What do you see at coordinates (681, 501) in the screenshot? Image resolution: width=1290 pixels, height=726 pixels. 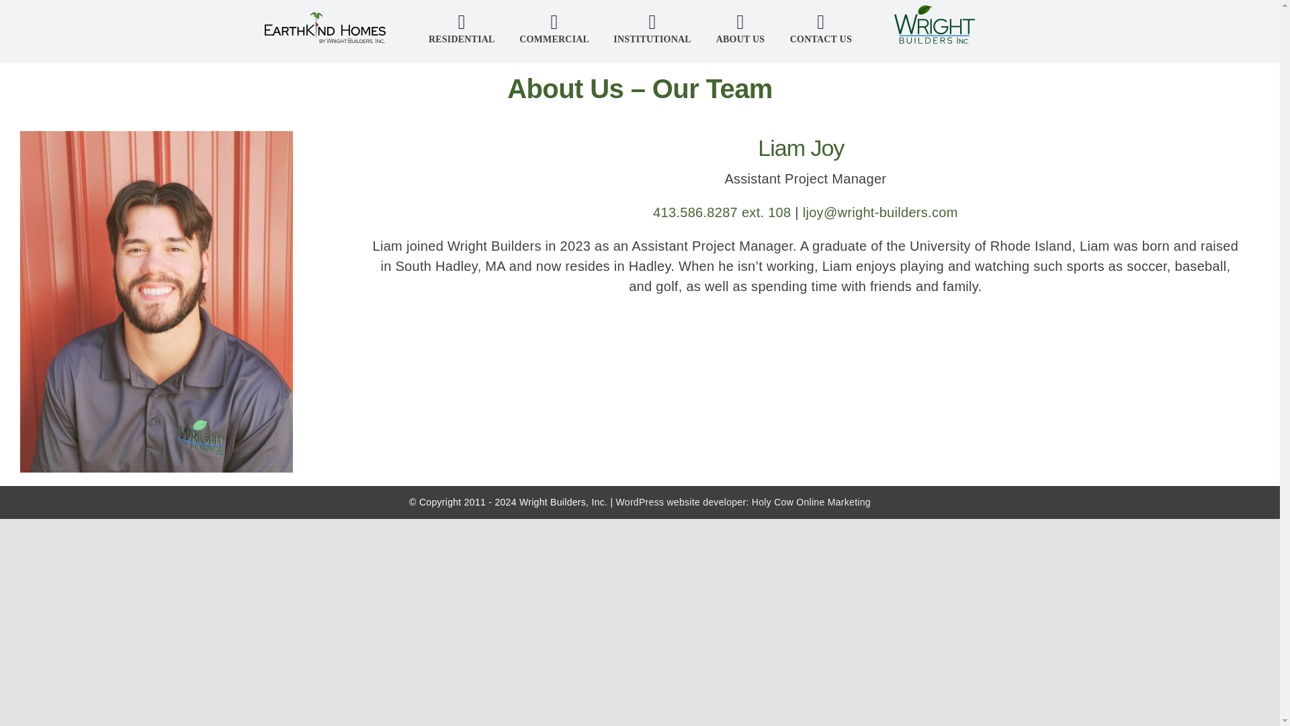 I see `WordPress website developer` at bounding box center [681, 501].